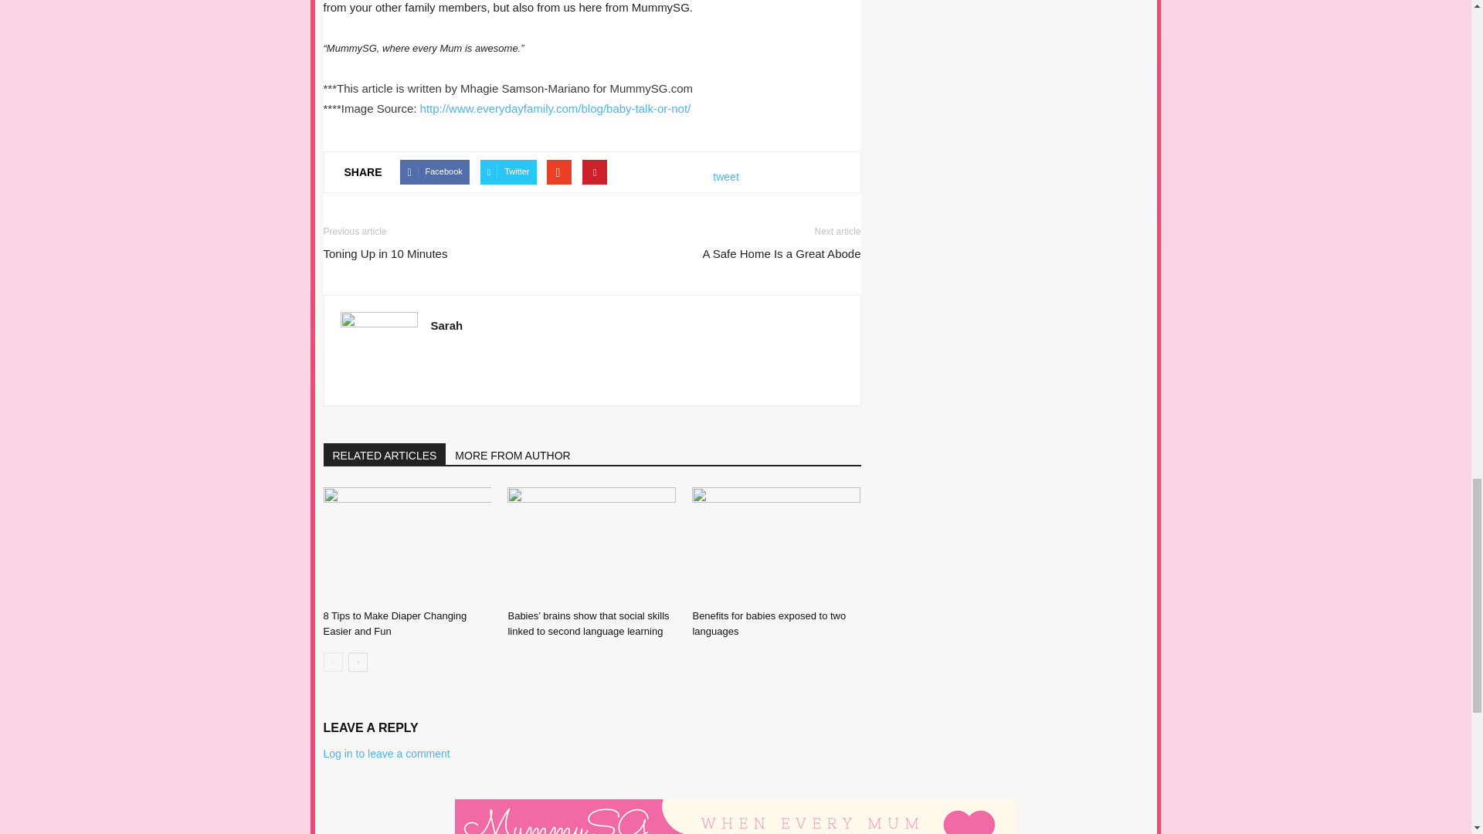 Image resolution: width=1483 pixels, height=834 pixels. What do you see at coordinates (434, 171) in the screenshot?
I see `Facebook` at bounding box center [434, 171].